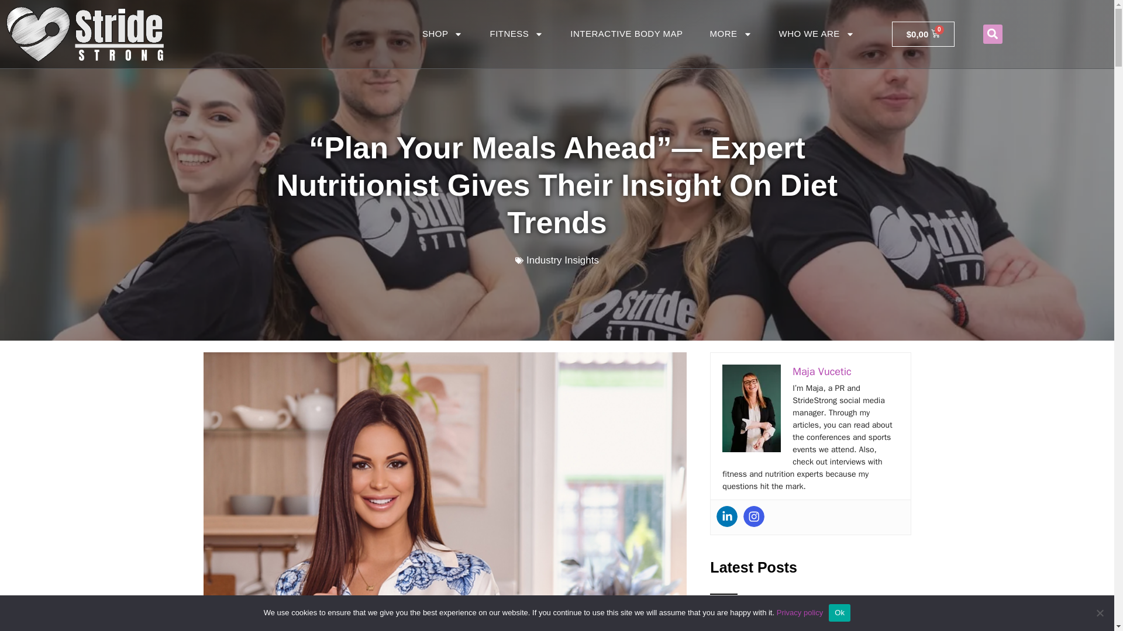 The width and height of the screenshot is (1123, 631). Describe the element at coordinates (731, 33) in the screenshot. I see `MORE` at that location.